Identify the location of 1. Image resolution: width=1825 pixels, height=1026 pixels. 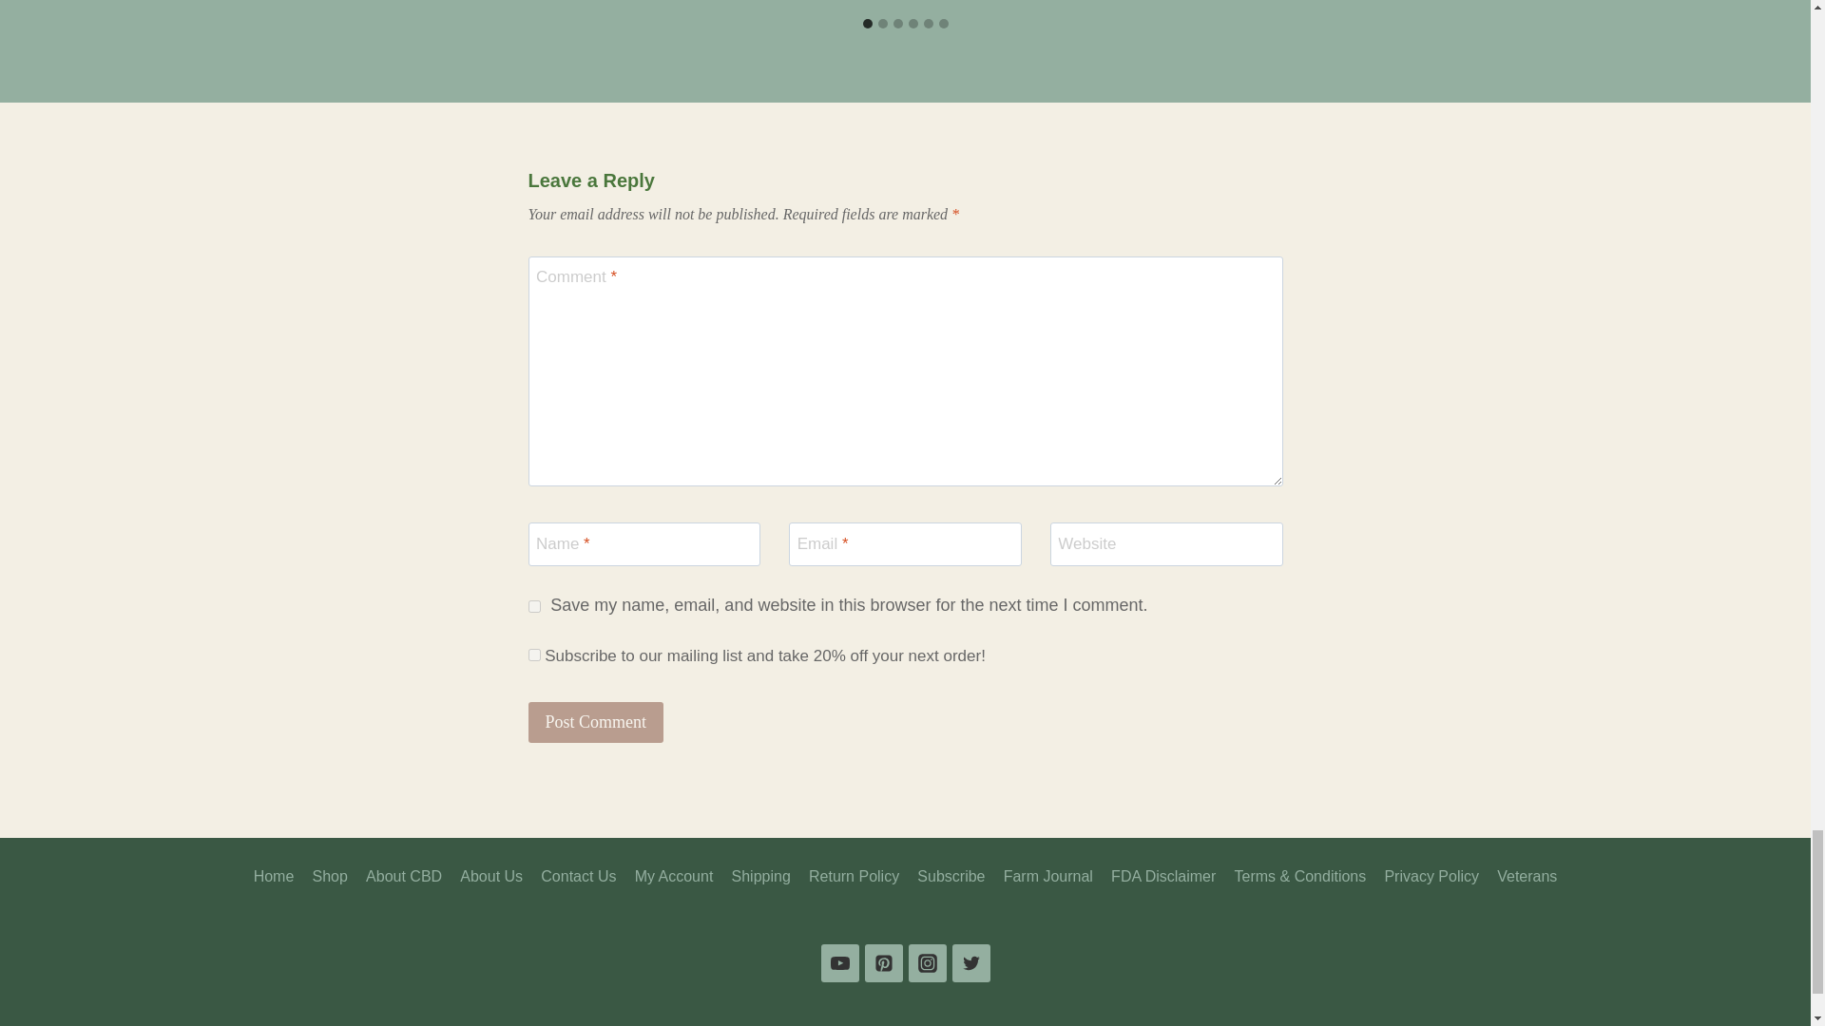
(534, 654).